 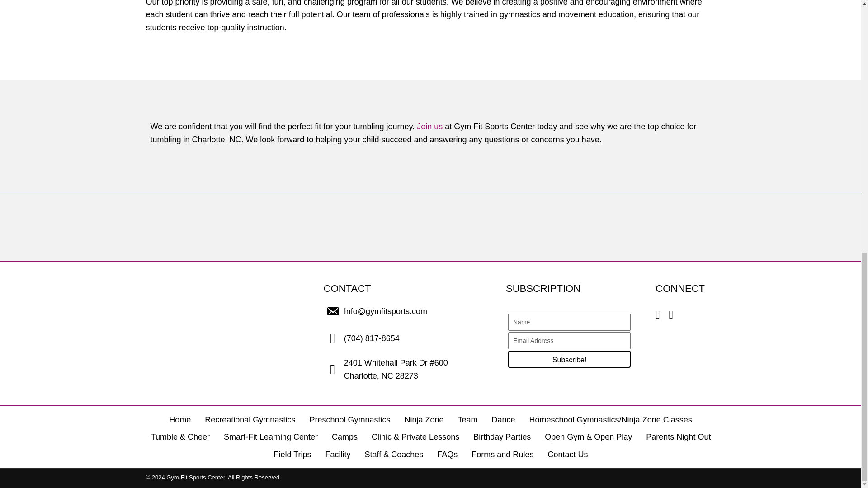 I want to click on logo, so click(x=191, y=327).